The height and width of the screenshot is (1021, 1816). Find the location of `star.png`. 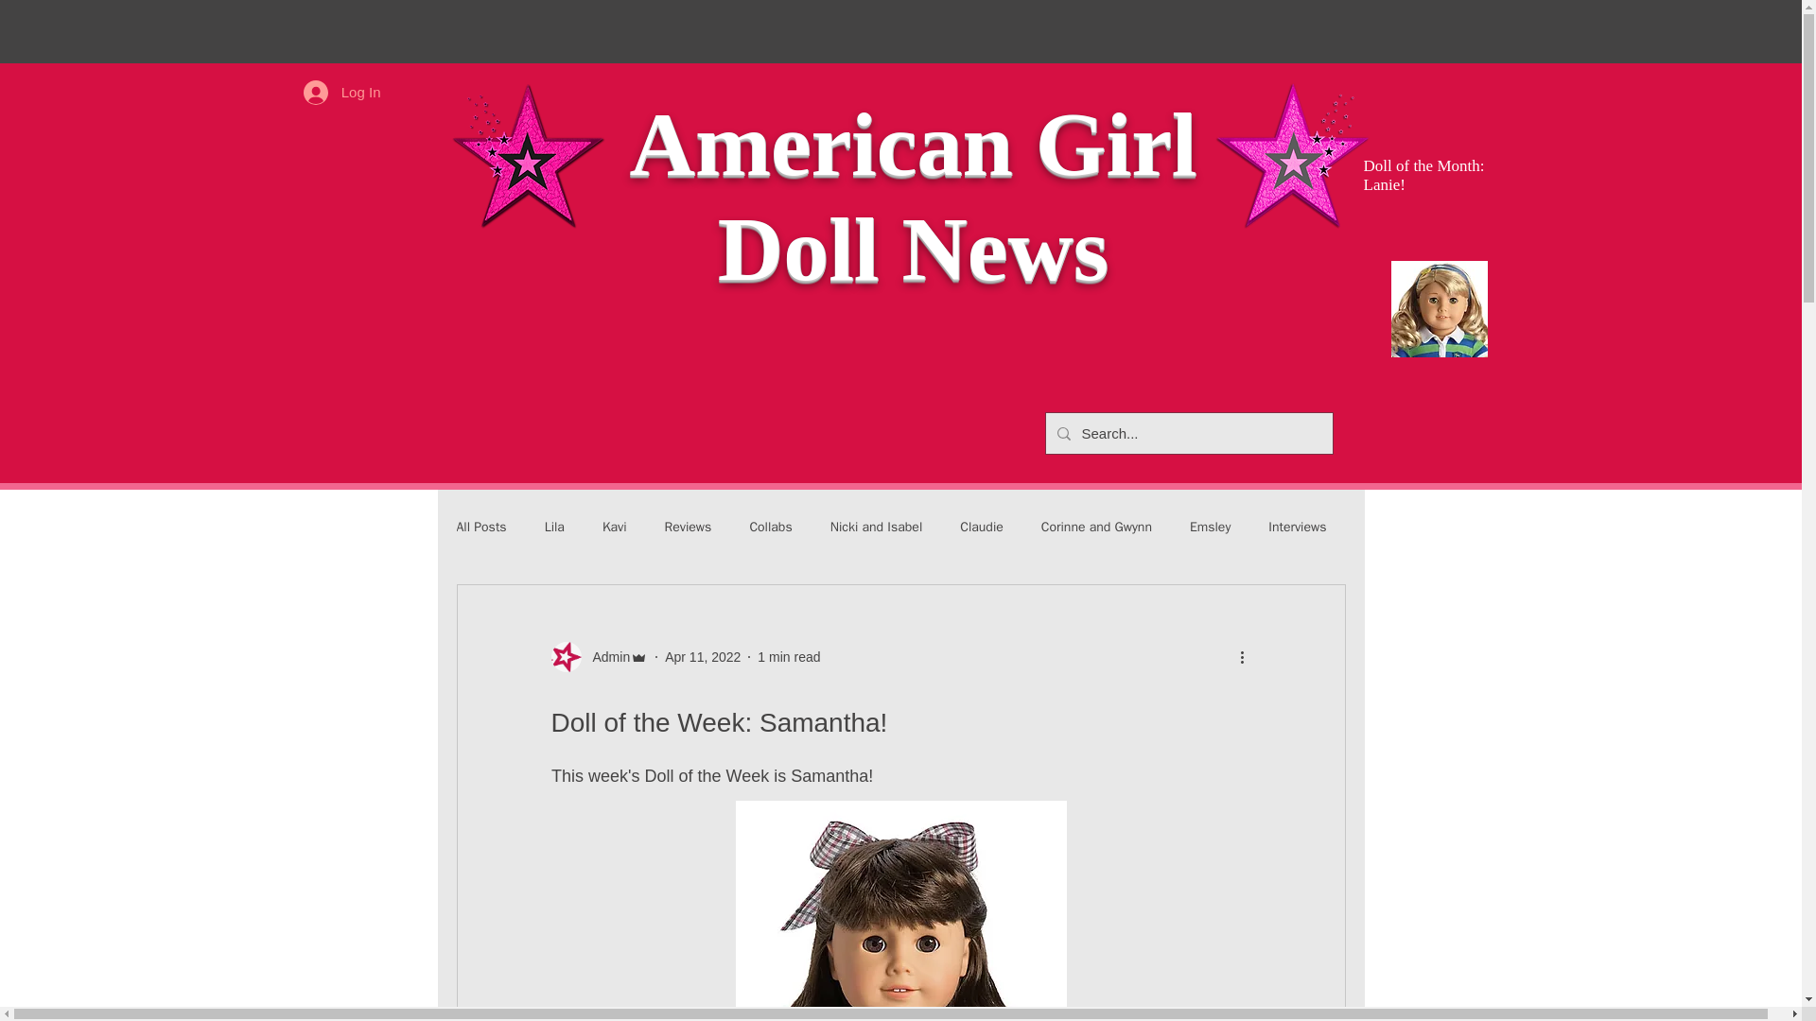

star.png is located at coordinates (527, 159).